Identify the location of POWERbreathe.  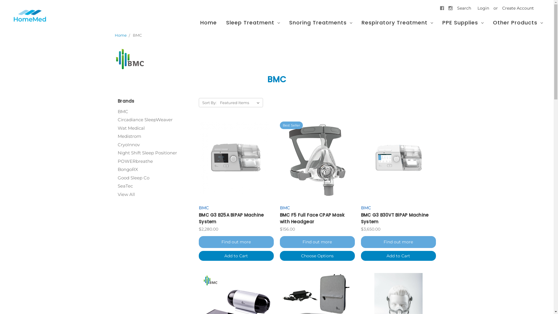
(155, 162).